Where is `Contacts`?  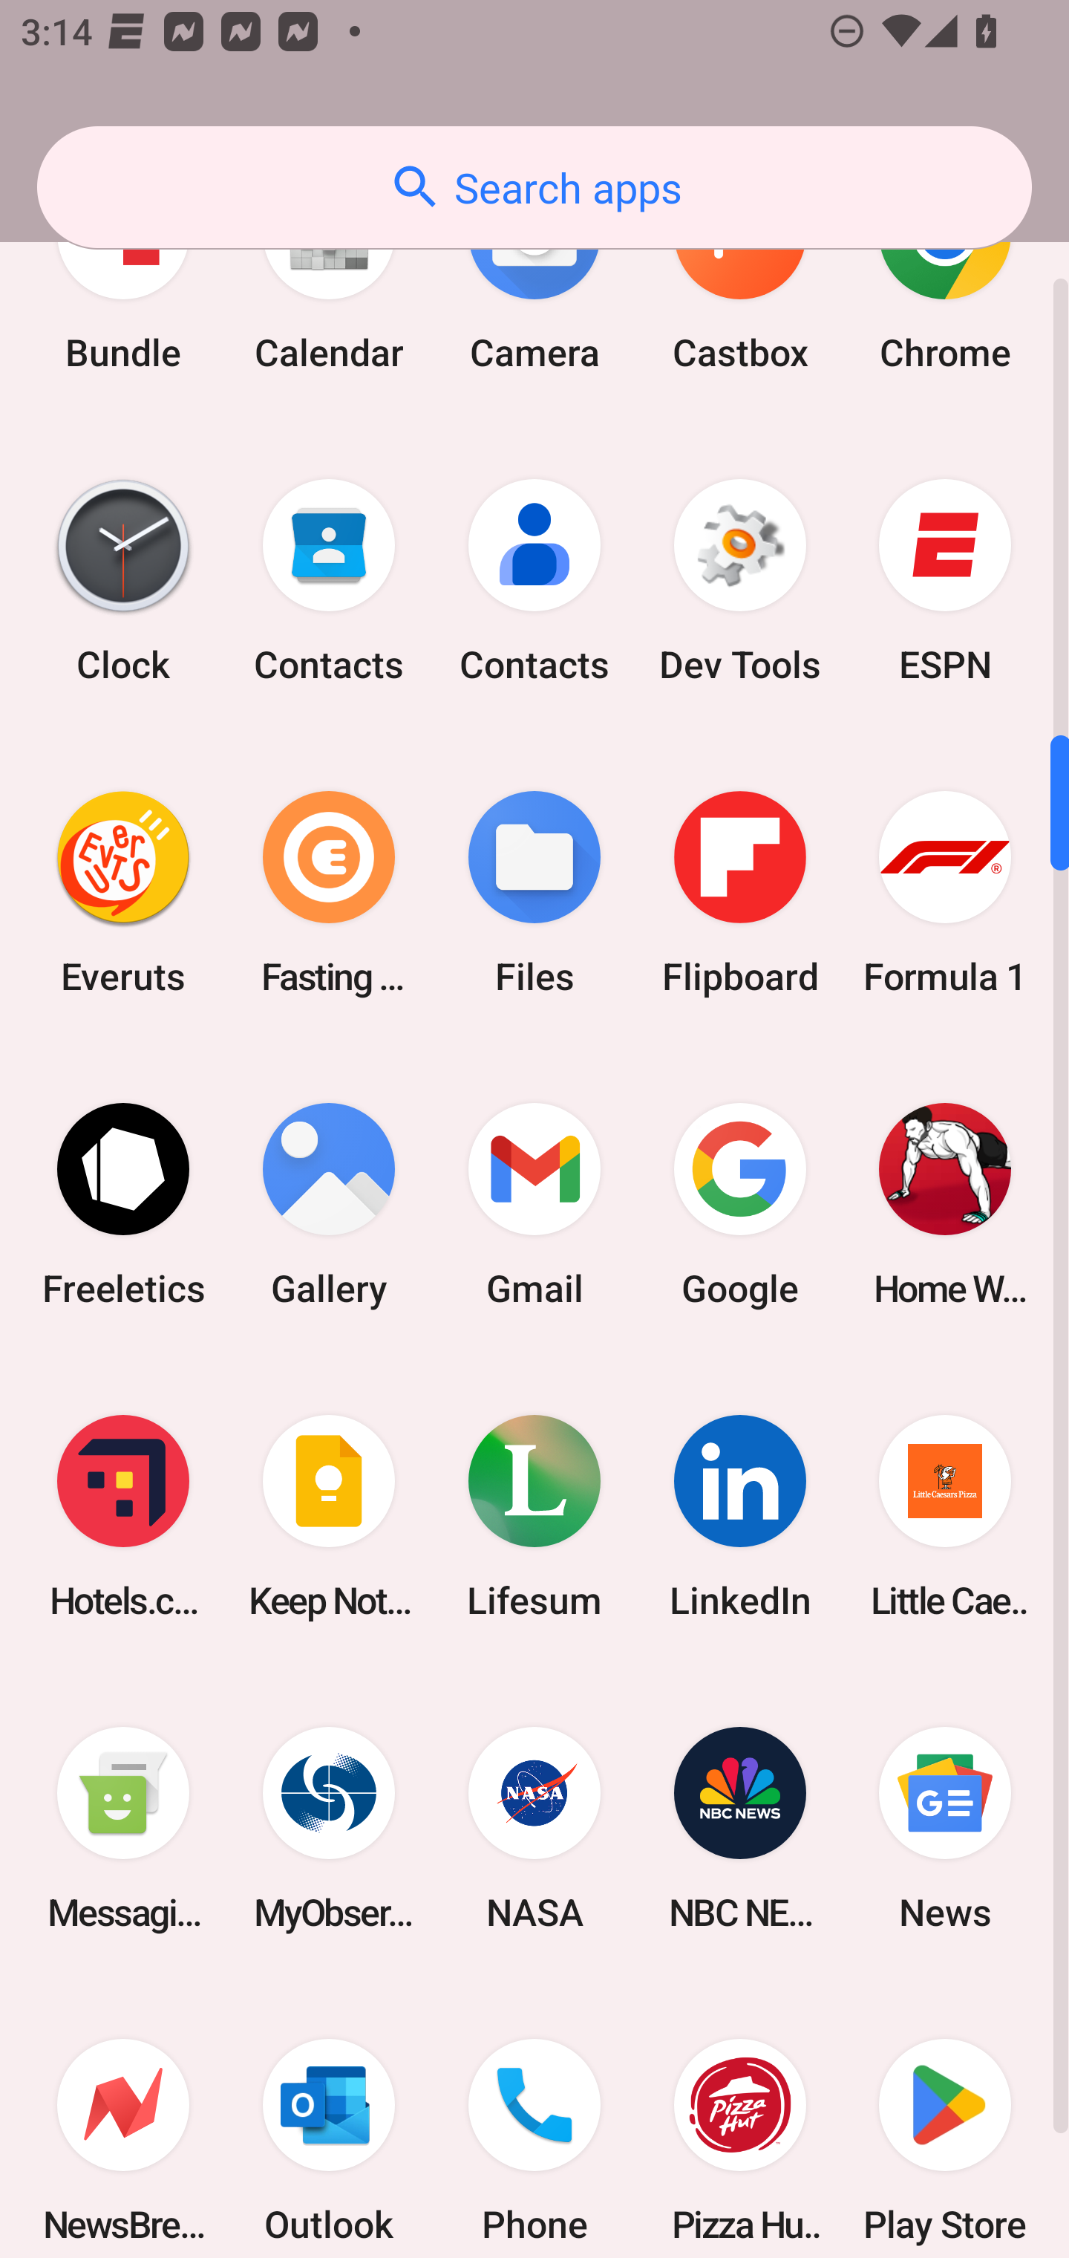 Contacts is located at coordinates (534, 580).